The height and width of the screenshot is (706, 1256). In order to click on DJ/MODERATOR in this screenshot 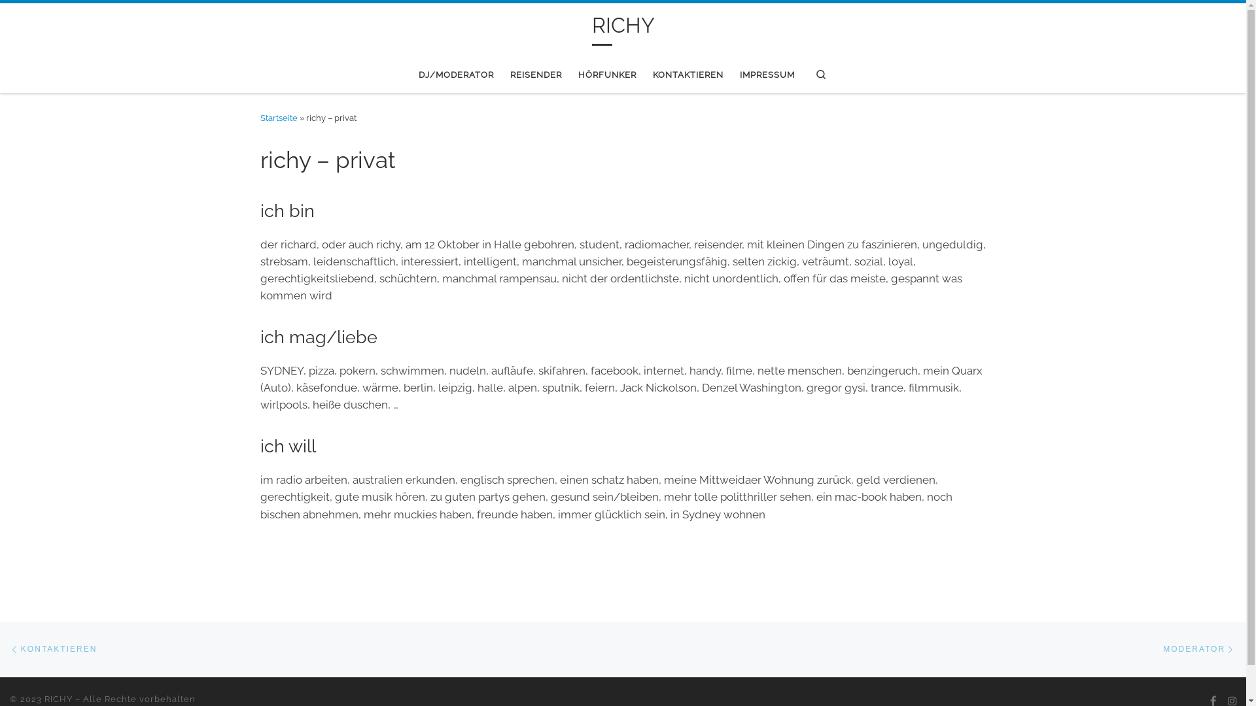, I will do `click(457, 75)`.